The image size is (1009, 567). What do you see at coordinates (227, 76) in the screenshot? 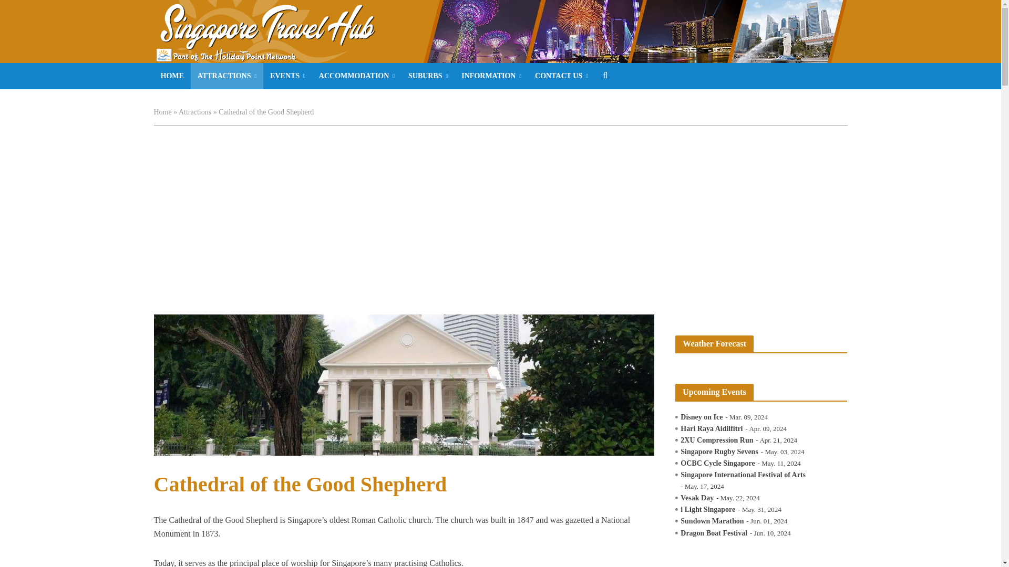
I see `ATTRACTIONS` at bounding box center [227, 76].